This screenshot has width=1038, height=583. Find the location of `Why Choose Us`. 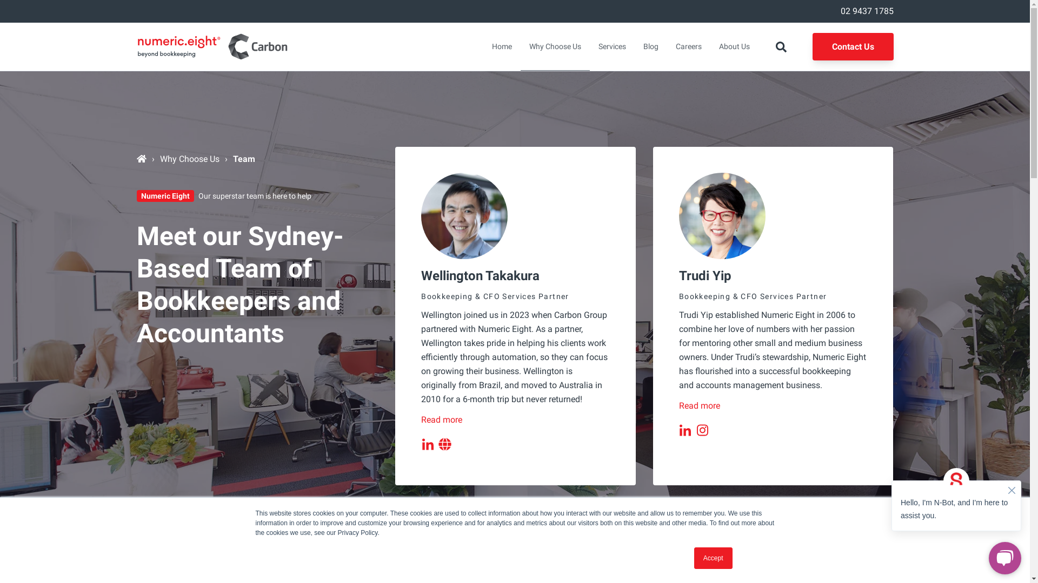

Why Choose Us is located at coordinates (190, 159).